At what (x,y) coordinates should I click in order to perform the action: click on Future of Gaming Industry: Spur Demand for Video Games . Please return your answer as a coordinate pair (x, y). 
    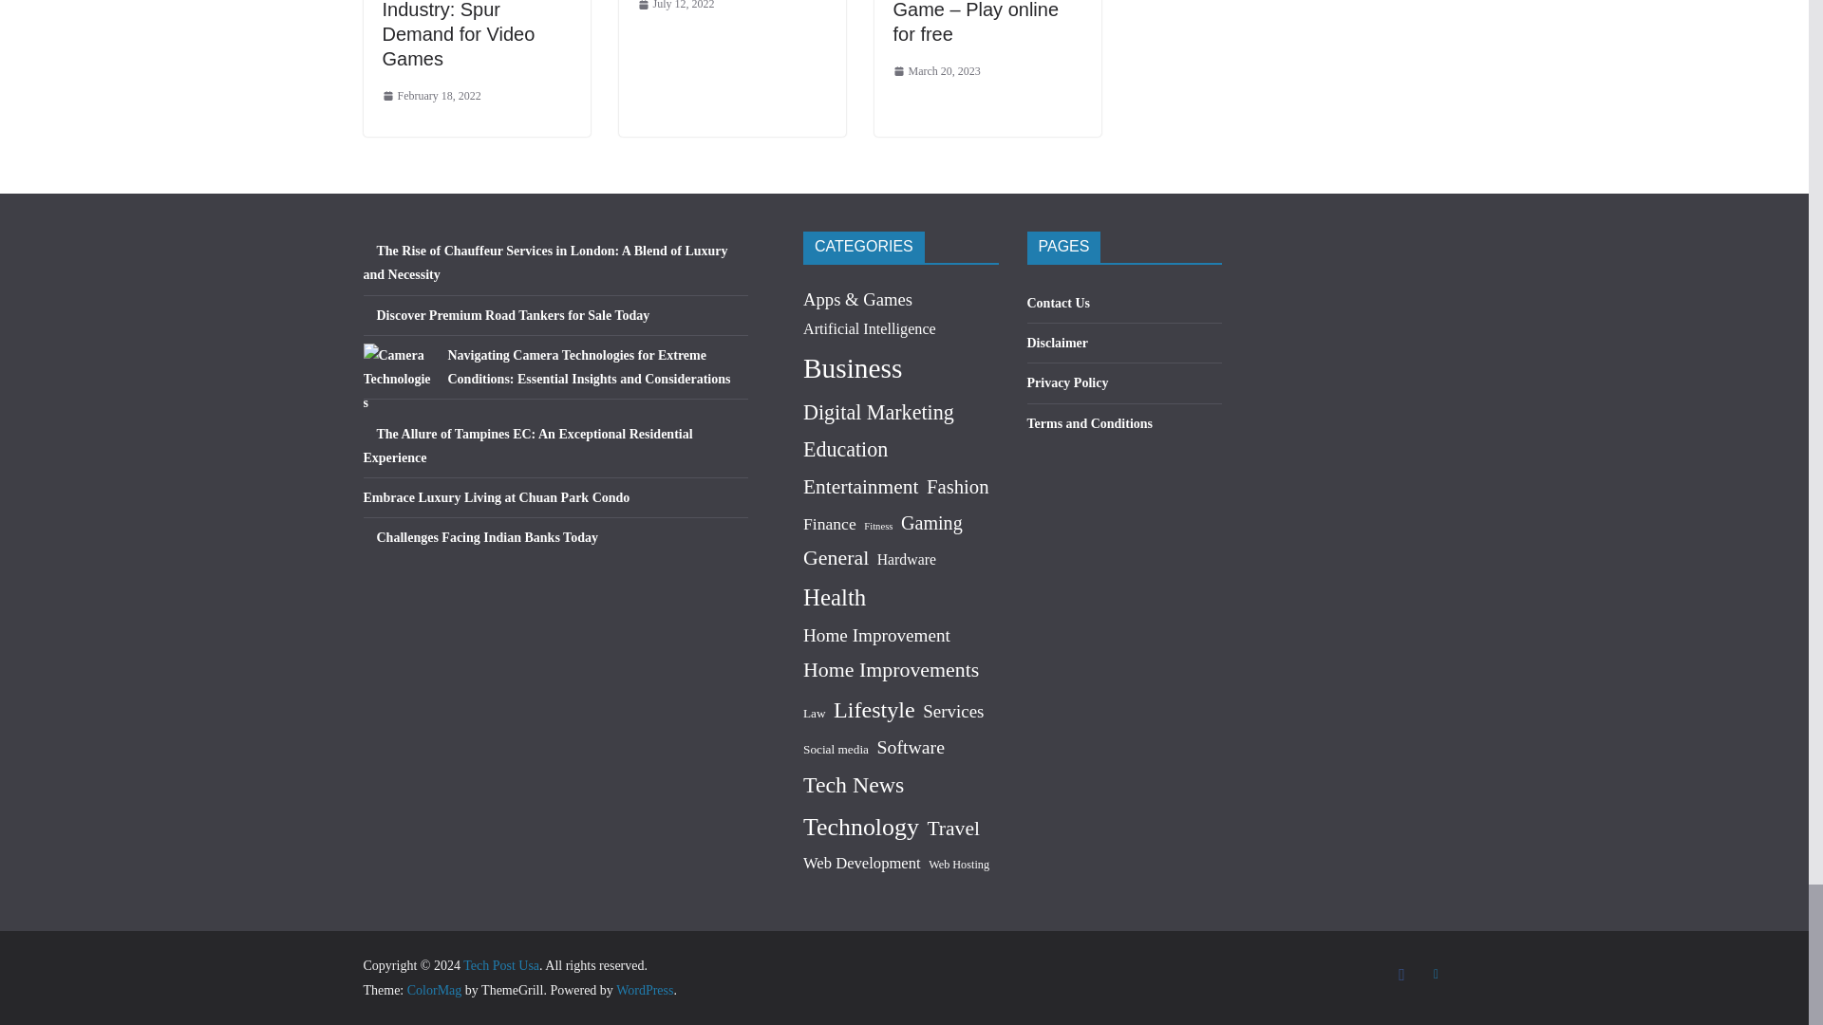
    Looking at the image, I should click on (458, 34).